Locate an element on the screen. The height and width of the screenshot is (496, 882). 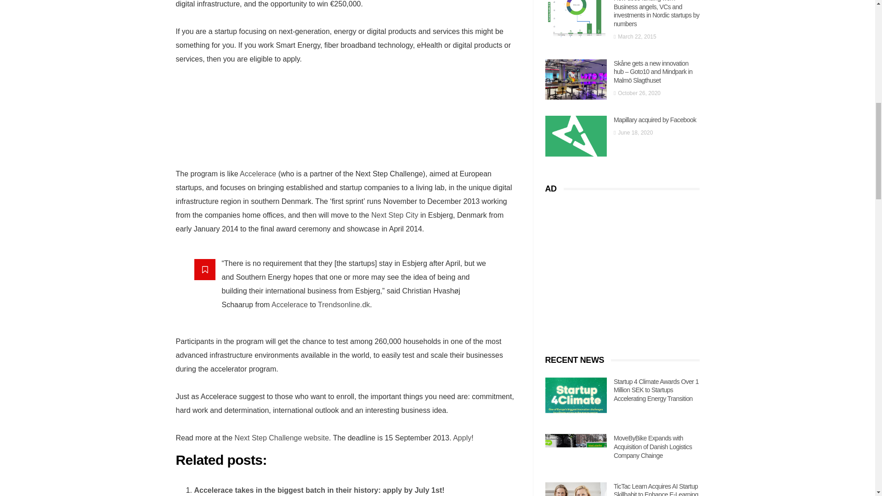
Advertisement is located at coordinates (348, 128).